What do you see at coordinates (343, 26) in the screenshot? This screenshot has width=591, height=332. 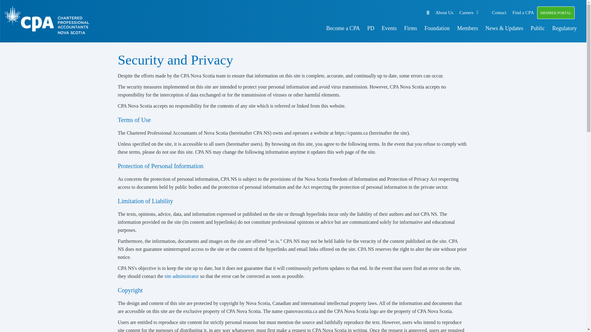 I see `Become a CPA` at bounding box center [343, 26].